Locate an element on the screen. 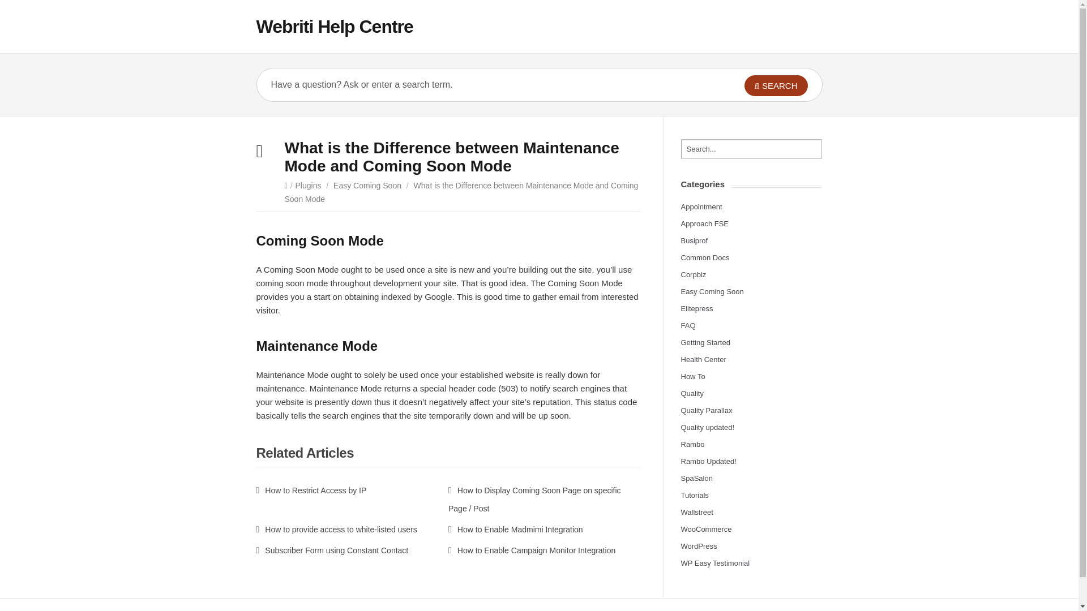  Appointment is located at coordinates (701, 206).